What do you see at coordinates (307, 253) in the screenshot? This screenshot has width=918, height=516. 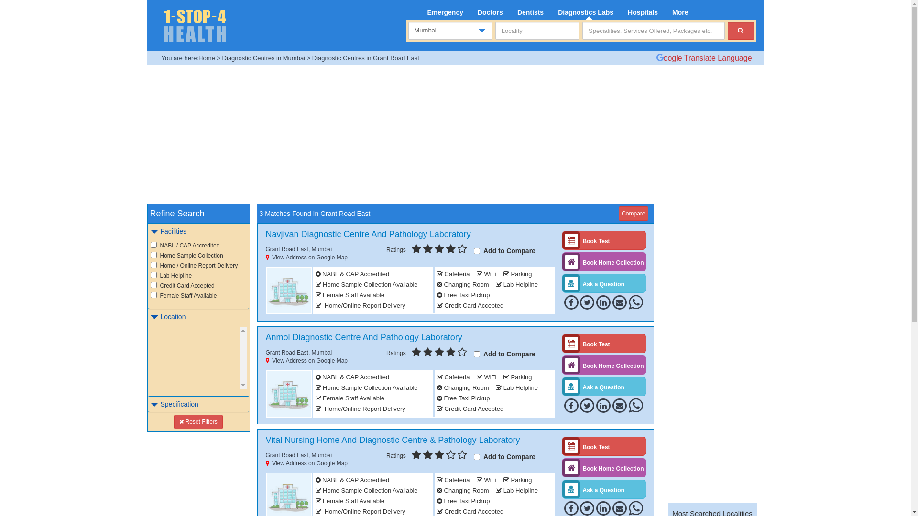 I see `Grant Road East, Mumbai
 View Address on Google Map` at bounding box center [307, 253].